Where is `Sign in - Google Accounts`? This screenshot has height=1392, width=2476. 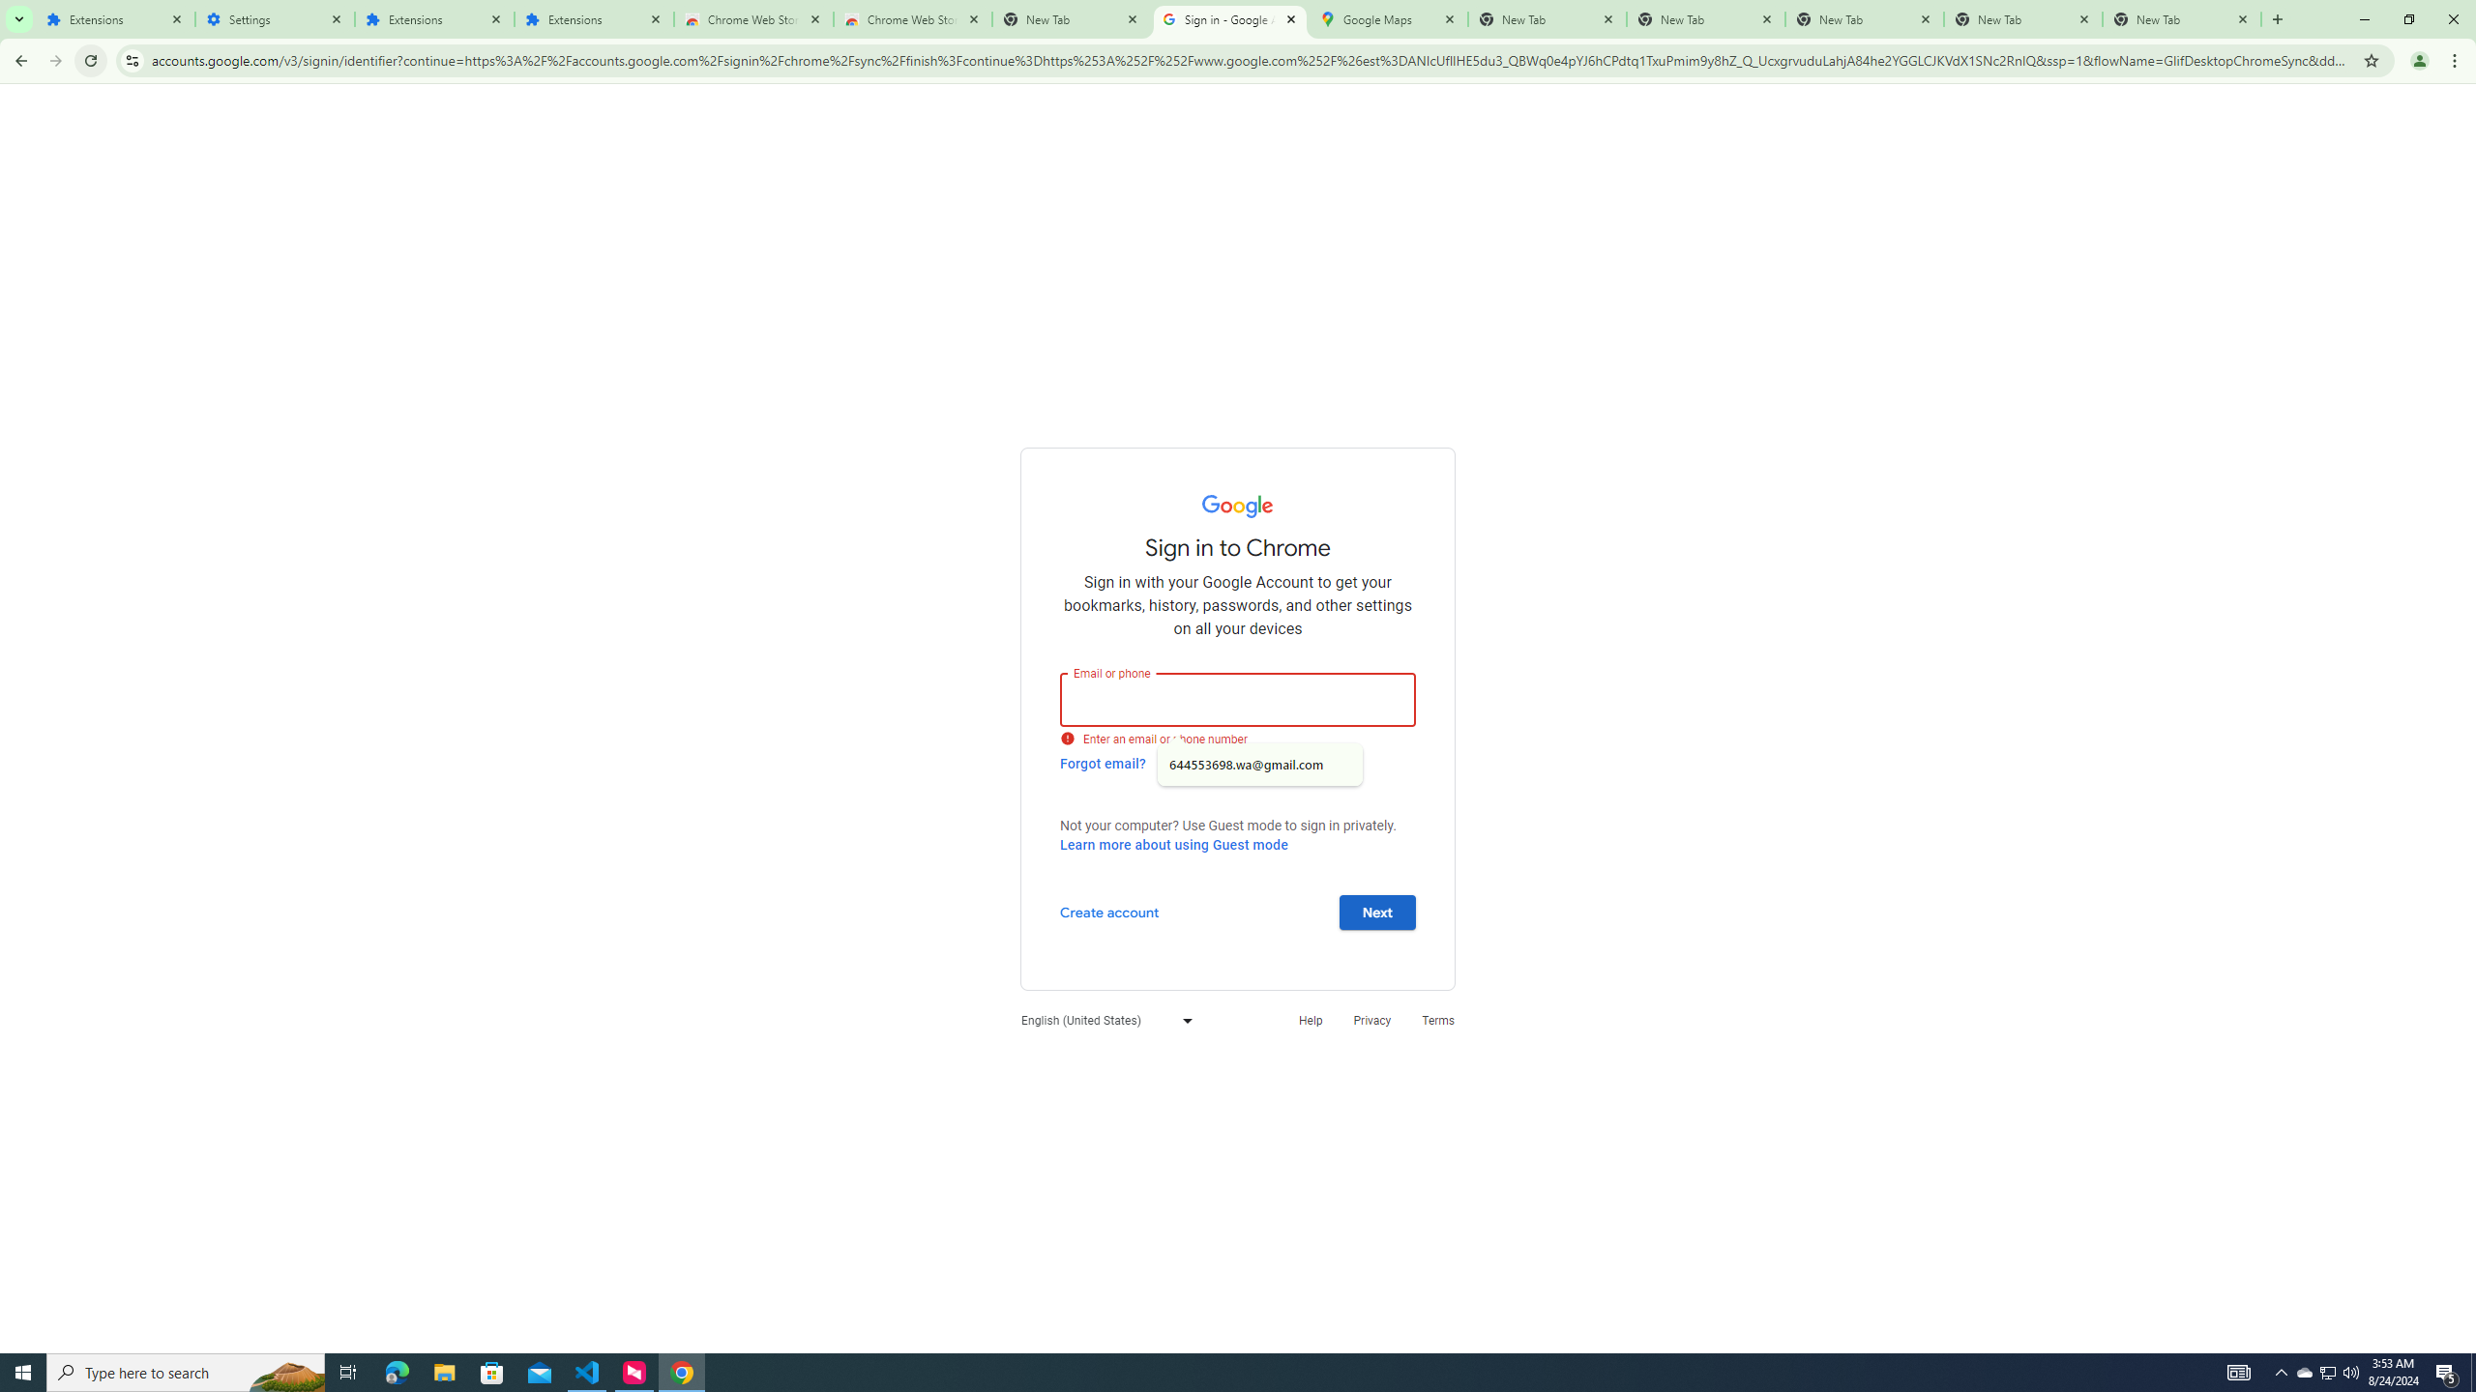 Sign in - Google Accounts is located at coordinates (1228, 19).